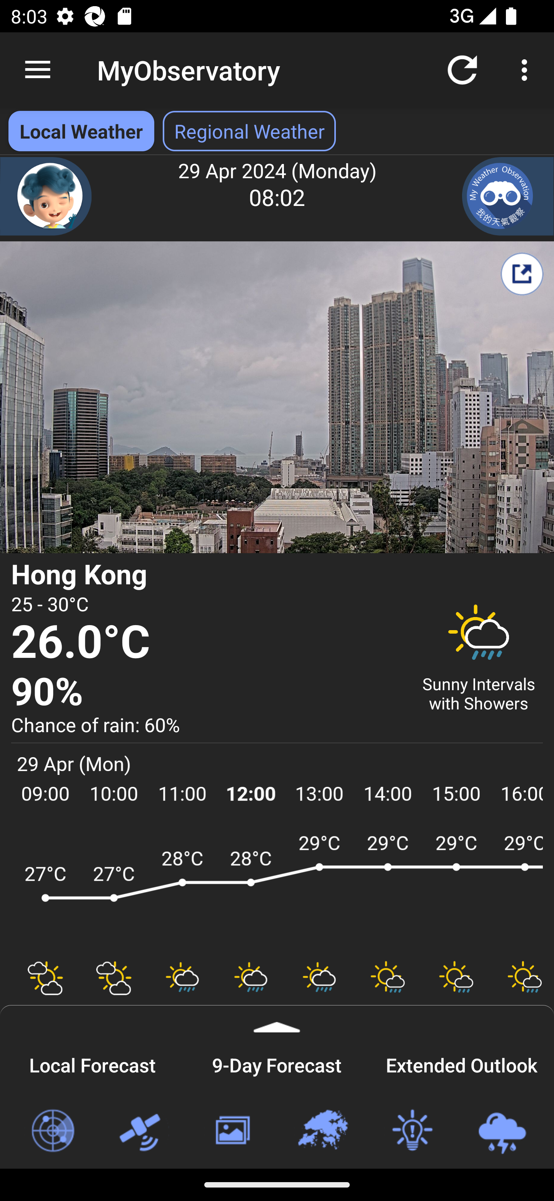  Describe the element at coordinates (81, 131) in the screenshot. I see `Local Weather Local Weather selected` at that location.